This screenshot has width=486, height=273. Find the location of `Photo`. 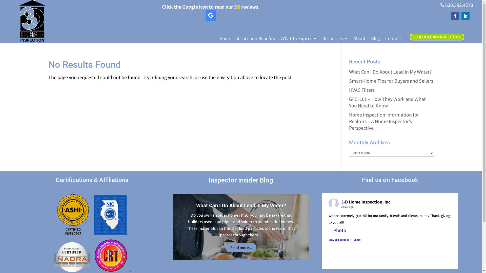

Photo is located at coordinates (337, 230).